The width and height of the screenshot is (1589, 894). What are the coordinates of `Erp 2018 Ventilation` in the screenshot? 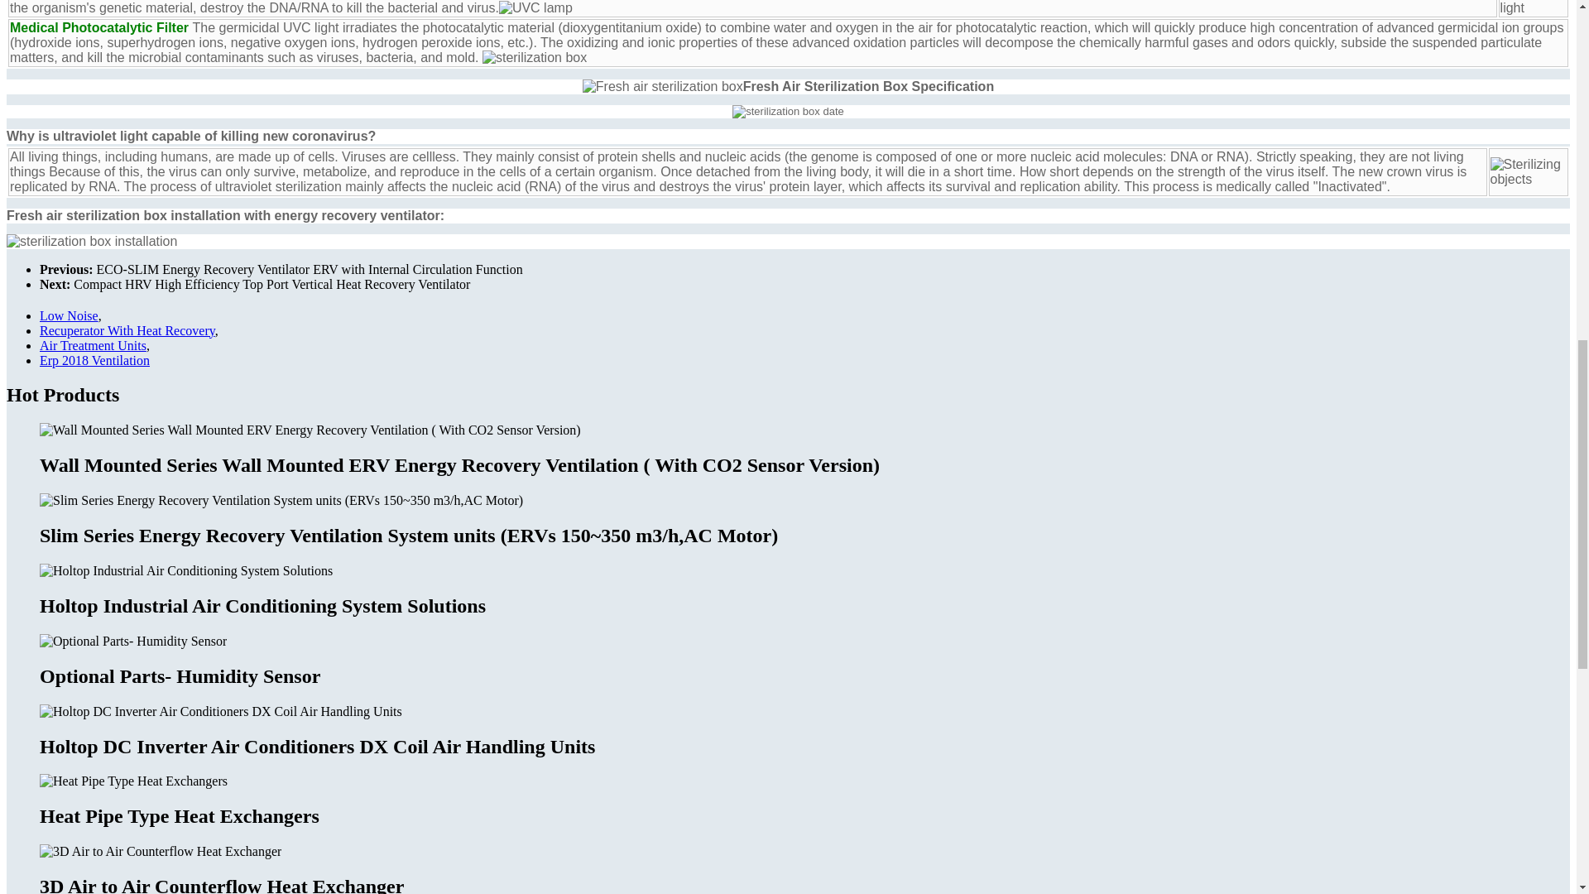 It's located at (94, 359).